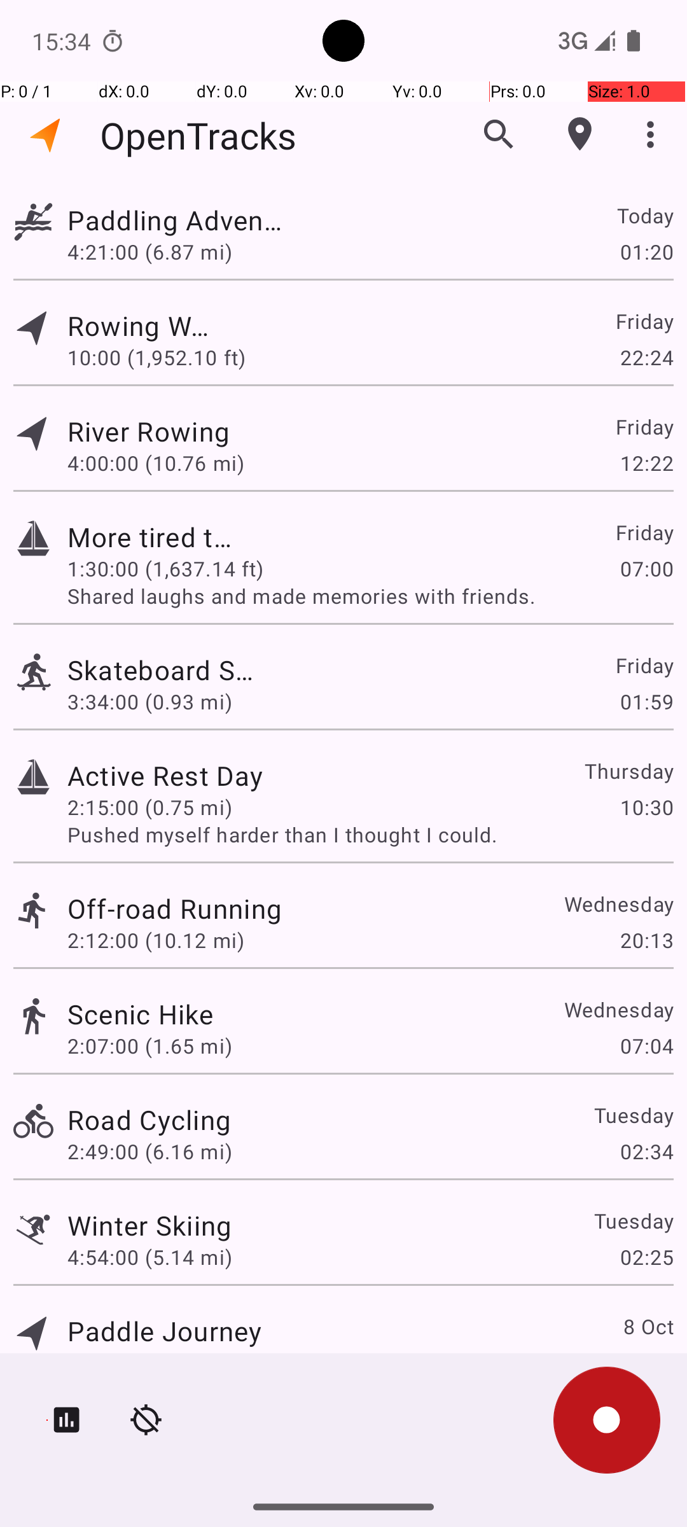  I want to click on 10:30, so click(646, 807).